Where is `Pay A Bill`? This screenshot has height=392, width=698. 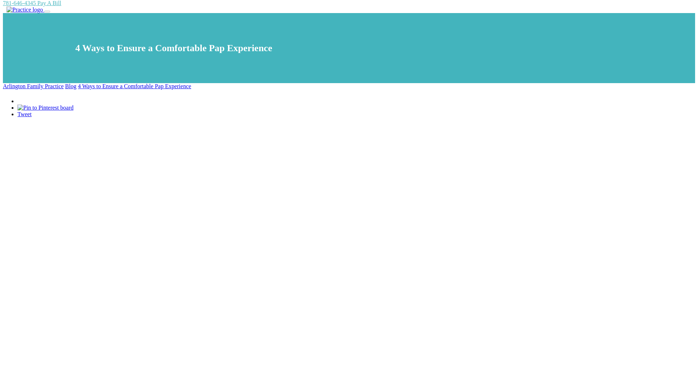 Pay A Bill is located at coordinates (49, 3).